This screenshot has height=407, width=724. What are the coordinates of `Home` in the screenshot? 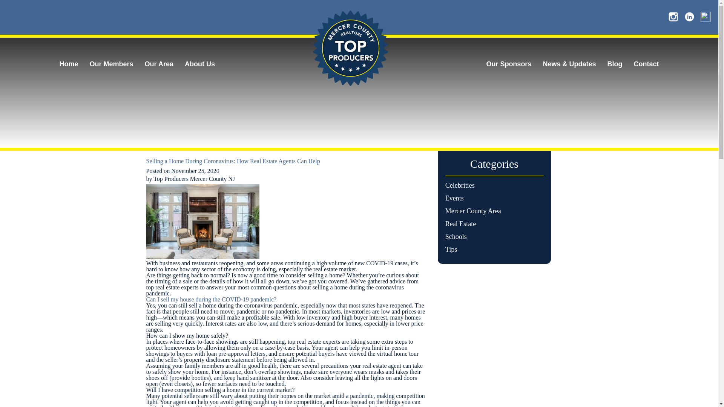 It's located at (69, 64).